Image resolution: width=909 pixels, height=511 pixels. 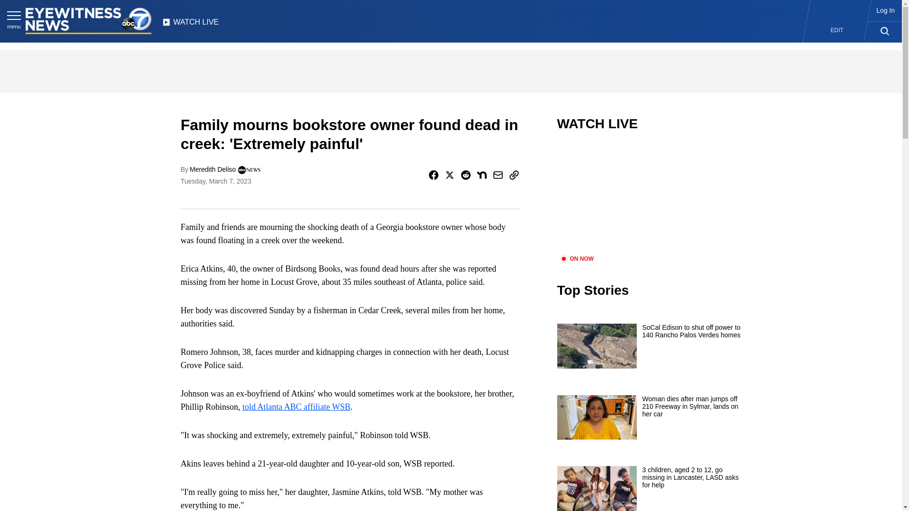 I want to click on WATCH LIVE, so click(x=190, y=25).